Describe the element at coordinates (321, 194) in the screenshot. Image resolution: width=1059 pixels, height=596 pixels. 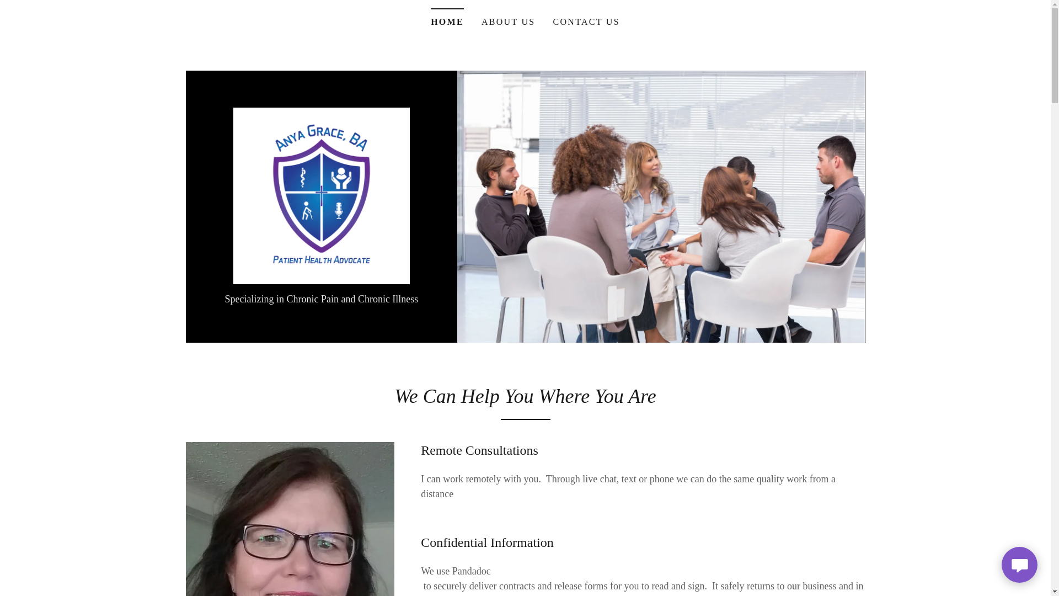
I see `     Anya Grace, BA` at that location.